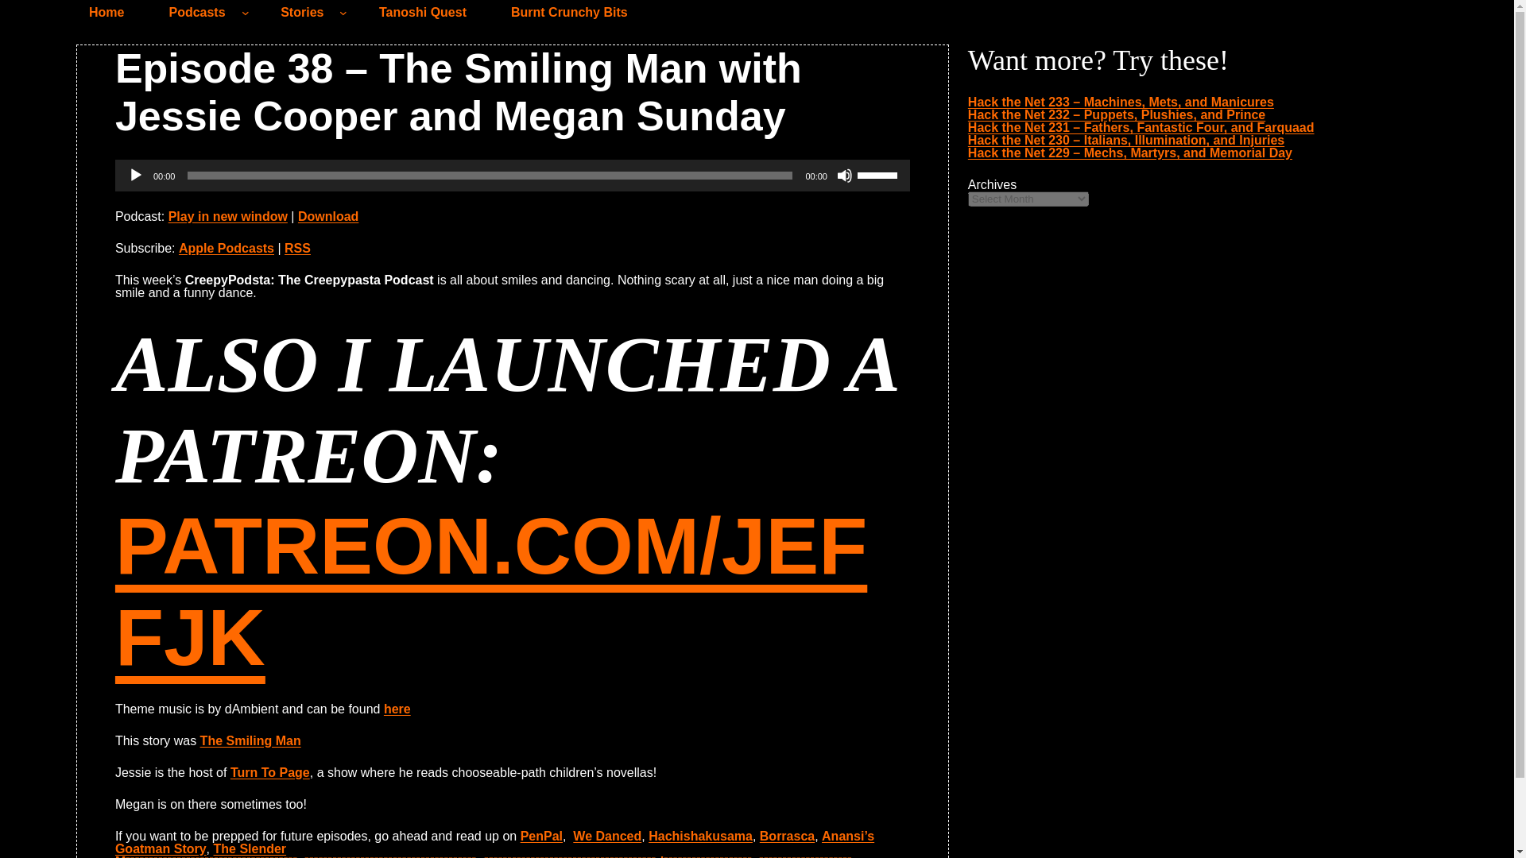  What do you see at coordinates (844, 175) in the screenshot?
I see `Mute` at bounding box center [844, 175].